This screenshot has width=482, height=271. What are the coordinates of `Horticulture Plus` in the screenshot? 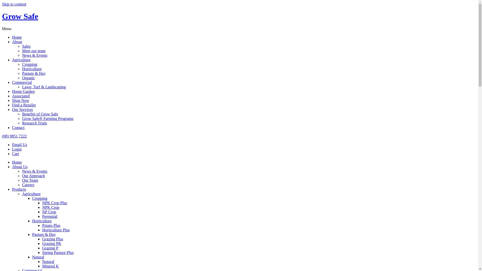 It's located at (56, 230).